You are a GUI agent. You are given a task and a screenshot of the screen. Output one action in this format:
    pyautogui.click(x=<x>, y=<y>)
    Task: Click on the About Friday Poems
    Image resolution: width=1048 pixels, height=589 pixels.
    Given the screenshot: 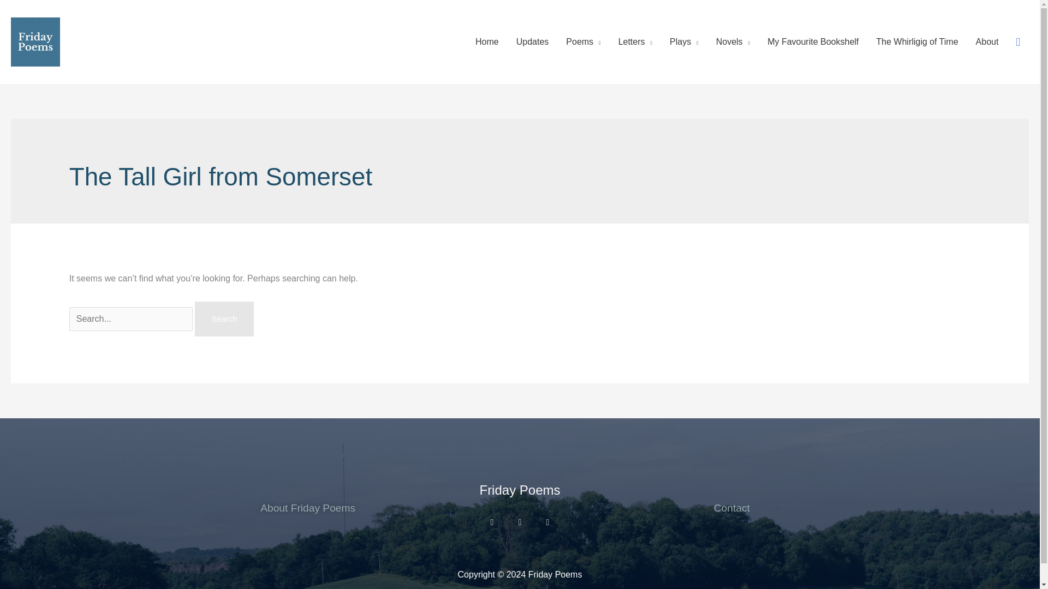 What is the action you would take?
    pyautogui.click(x=307, y=508)
    